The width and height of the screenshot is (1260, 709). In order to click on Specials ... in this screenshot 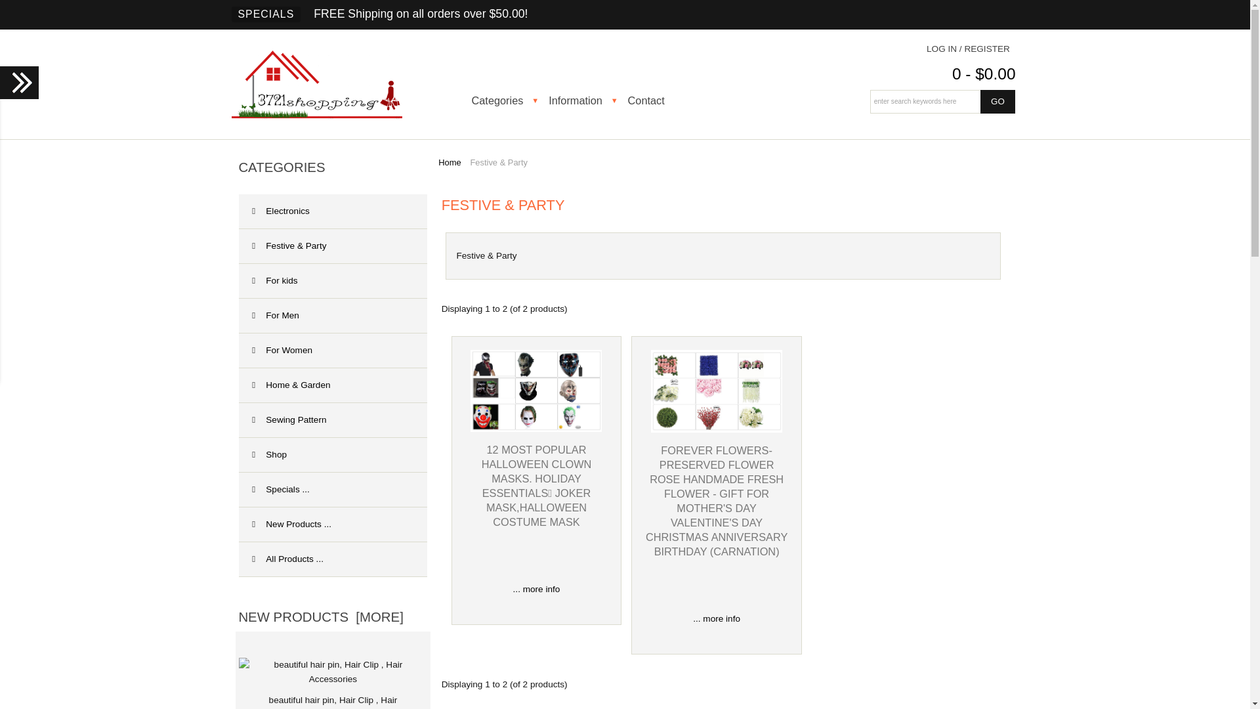, I will do `click(333, 490)`.